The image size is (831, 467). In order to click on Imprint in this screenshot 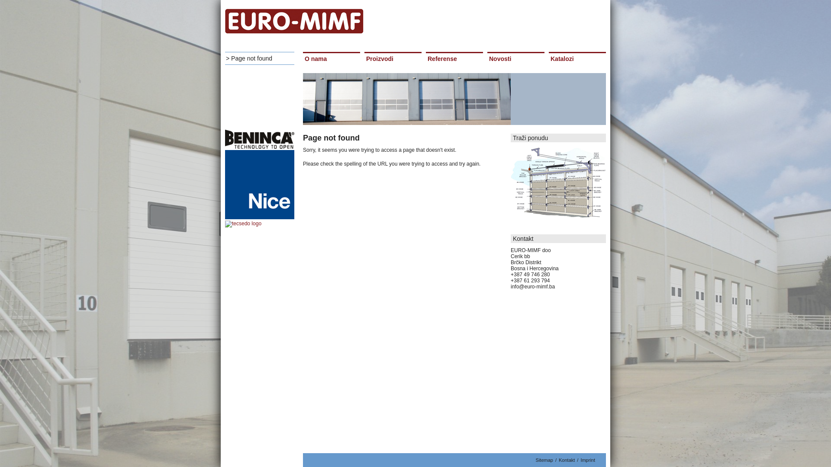, I will do `click(588, 460)`.